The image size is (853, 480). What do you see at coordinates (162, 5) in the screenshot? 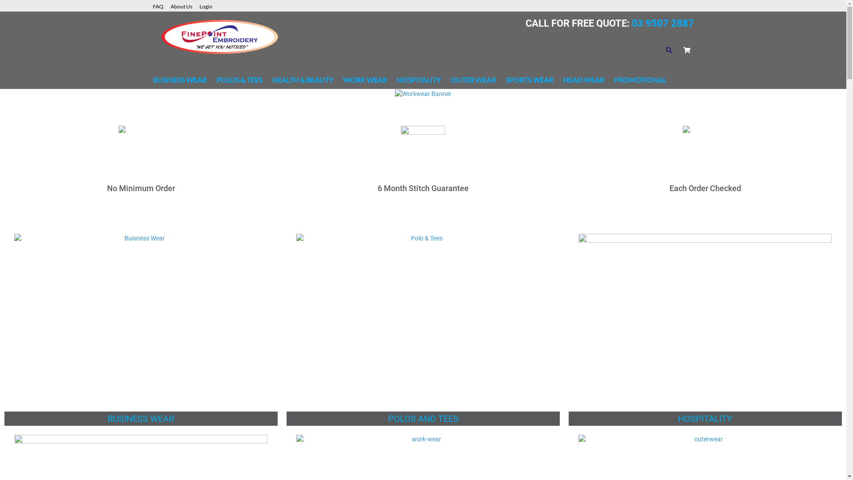
I see `FAQ` at bounding box center [162, 5].